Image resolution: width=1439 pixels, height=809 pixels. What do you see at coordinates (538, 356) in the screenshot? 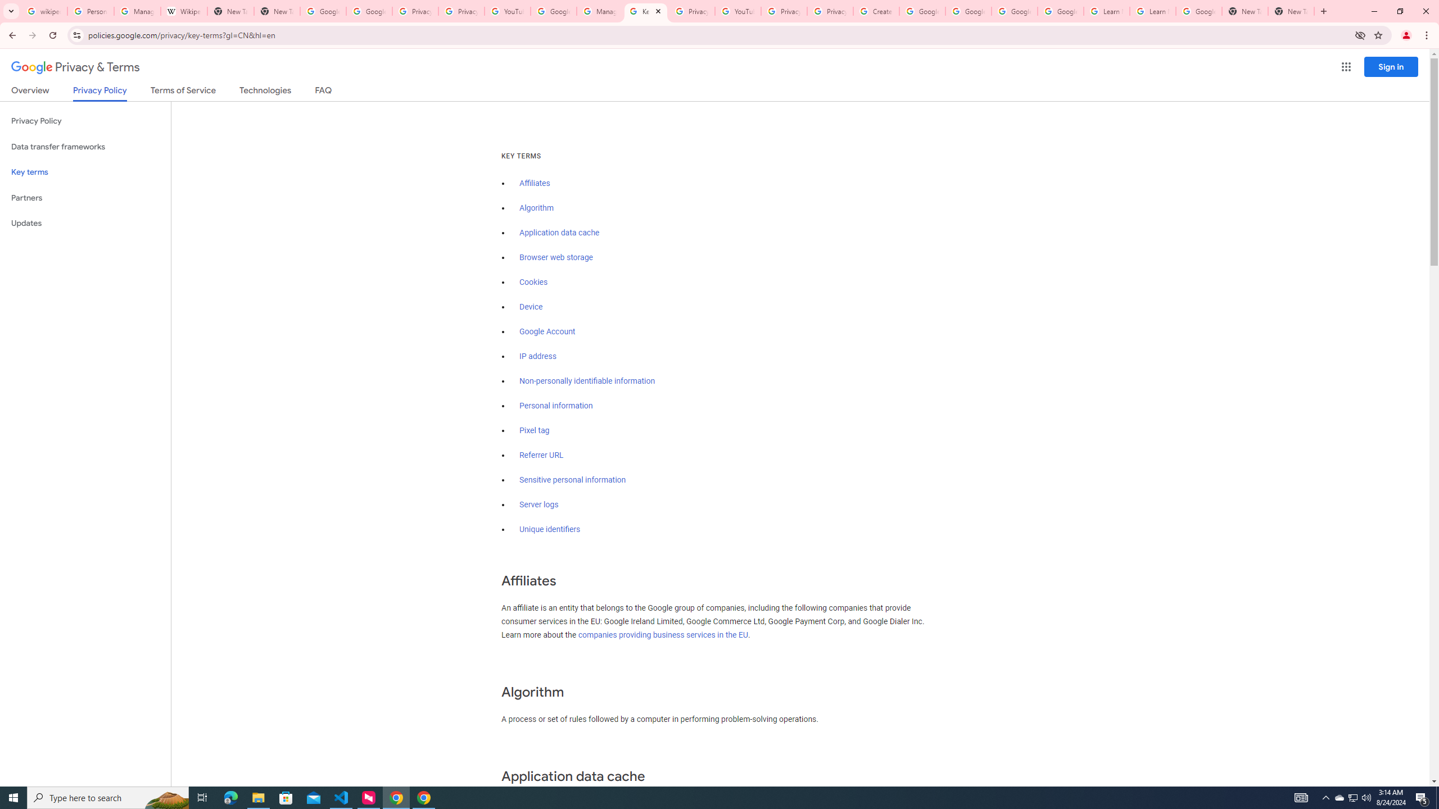
I see `IP address` at bounding box center [538, 356].